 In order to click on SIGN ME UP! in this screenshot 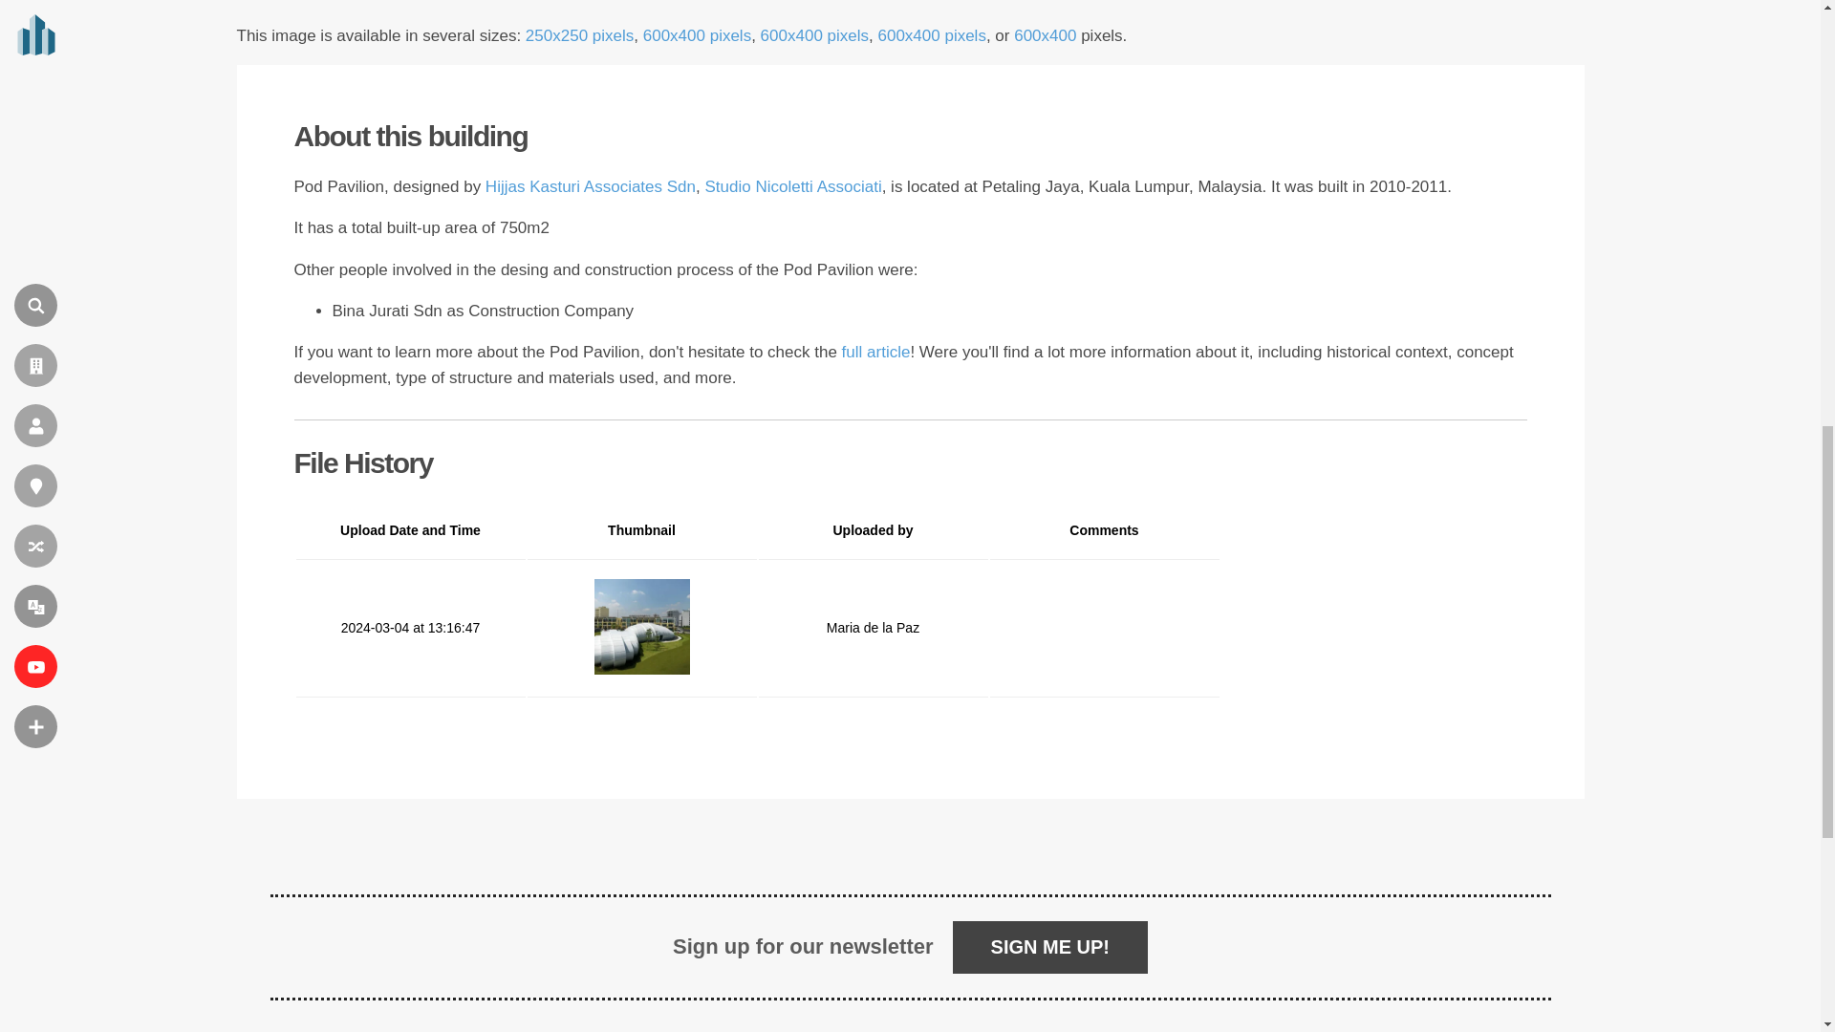, I will do `click(1049, 948)`.